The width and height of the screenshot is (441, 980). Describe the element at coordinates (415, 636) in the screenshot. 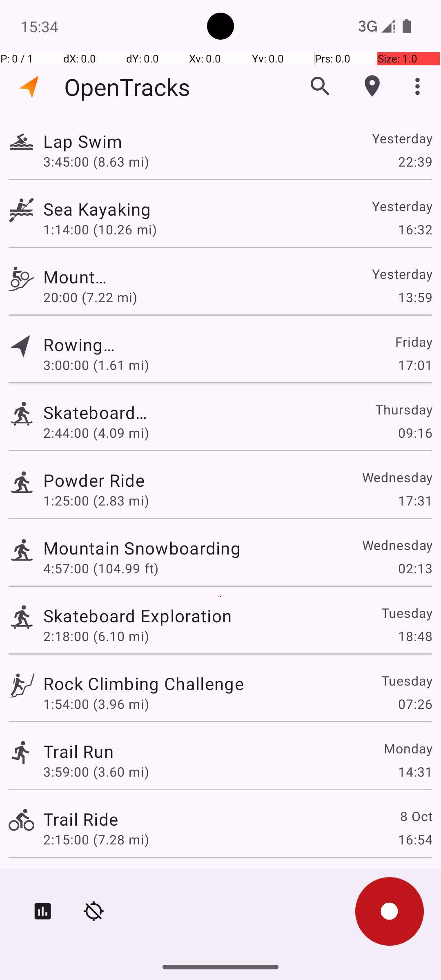

I see `18:48` at that location.